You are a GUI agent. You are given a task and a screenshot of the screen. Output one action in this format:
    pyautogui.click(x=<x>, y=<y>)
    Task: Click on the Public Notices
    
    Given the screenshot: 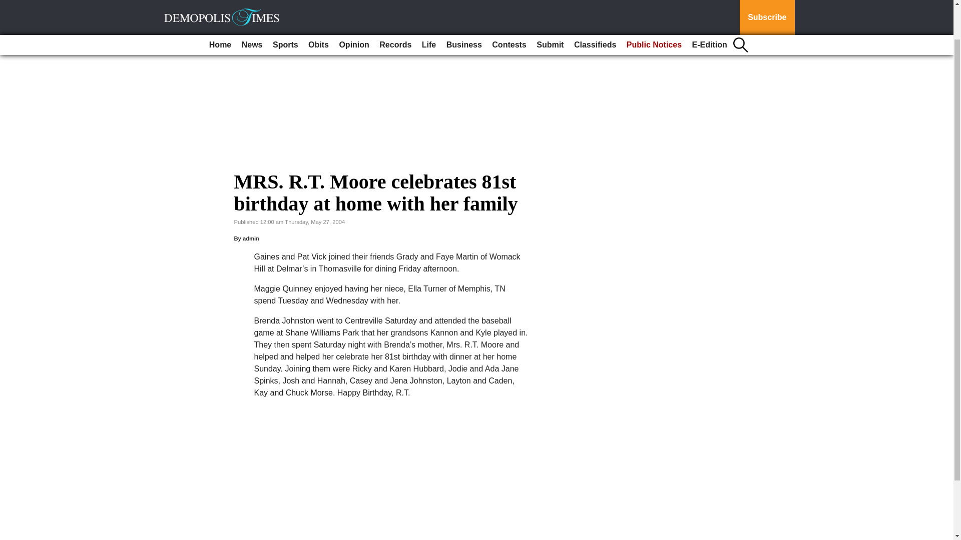 What is the action you would take?
    pyautogui.click(x=654, y=8)
    